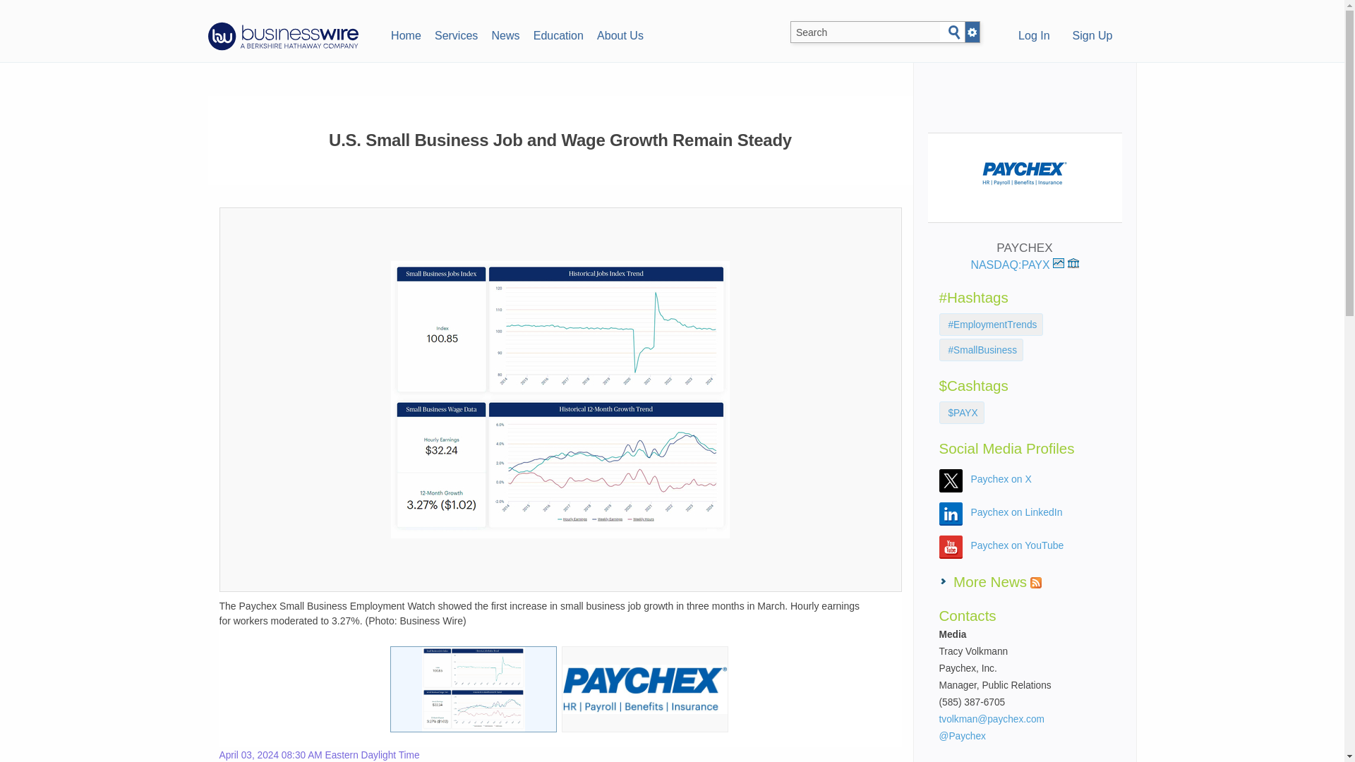 The image size is (1355, 762). What do you see at coordinates (1016, 265) in the screenshot?
I see `NASDAQ:PAYX` at bounding box center [1016, 265].